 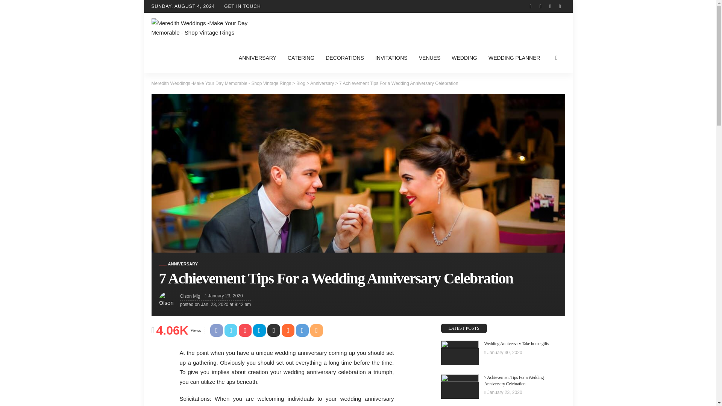 What do you see at coordinates (301, 58) in the screenshot?
I see `CATERING` at bounding box center [301, 58].